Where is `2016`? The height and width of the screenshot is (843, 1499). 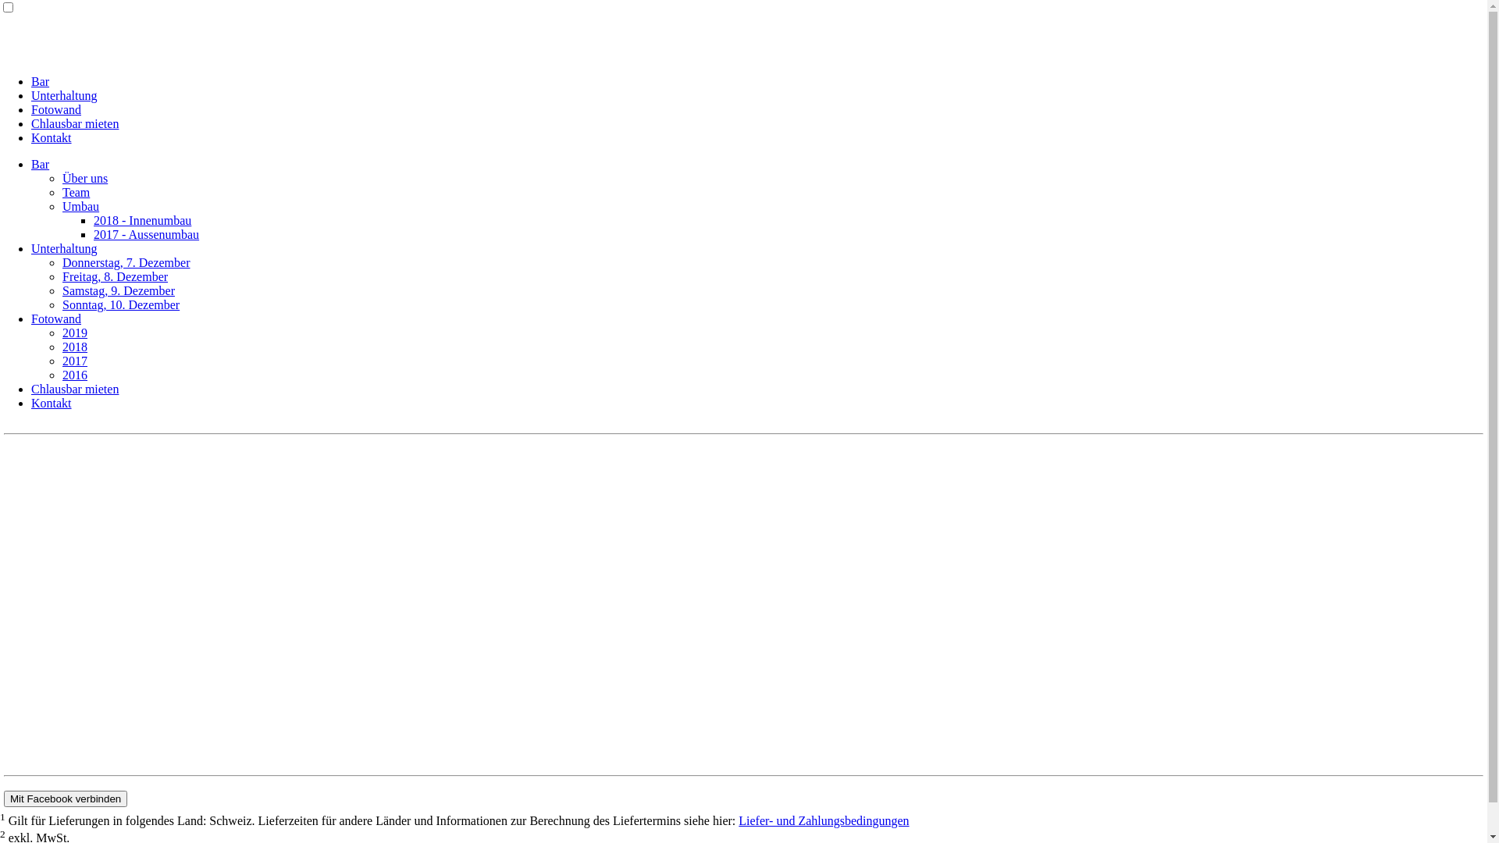 2016 is located at coordinates (75, 375).